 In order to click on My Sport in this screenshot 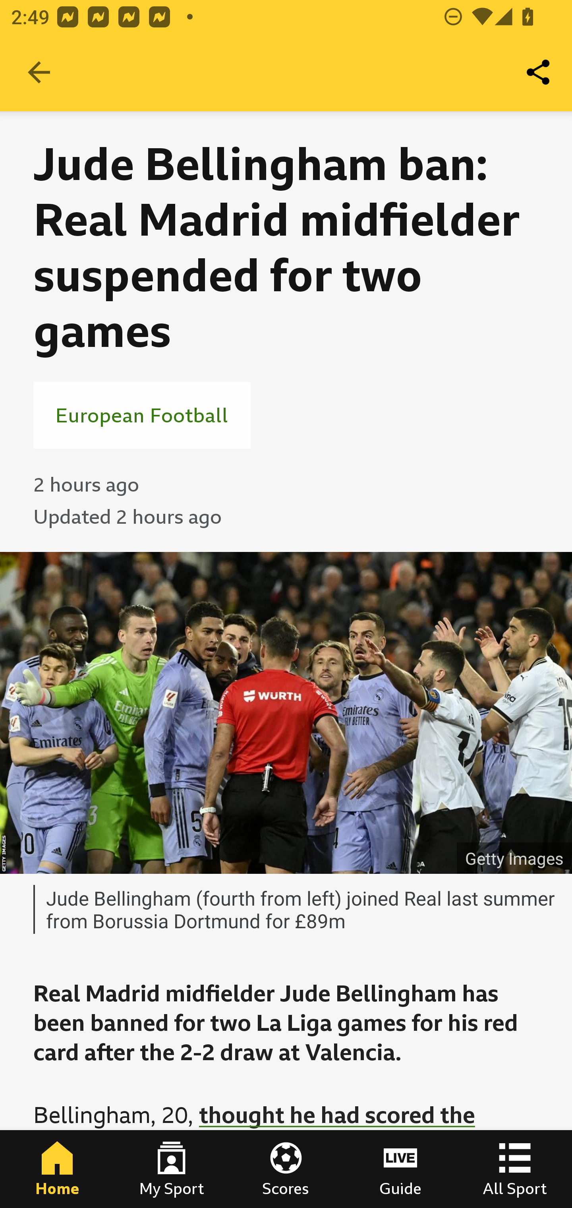, I will do `click(172, 1169)`.